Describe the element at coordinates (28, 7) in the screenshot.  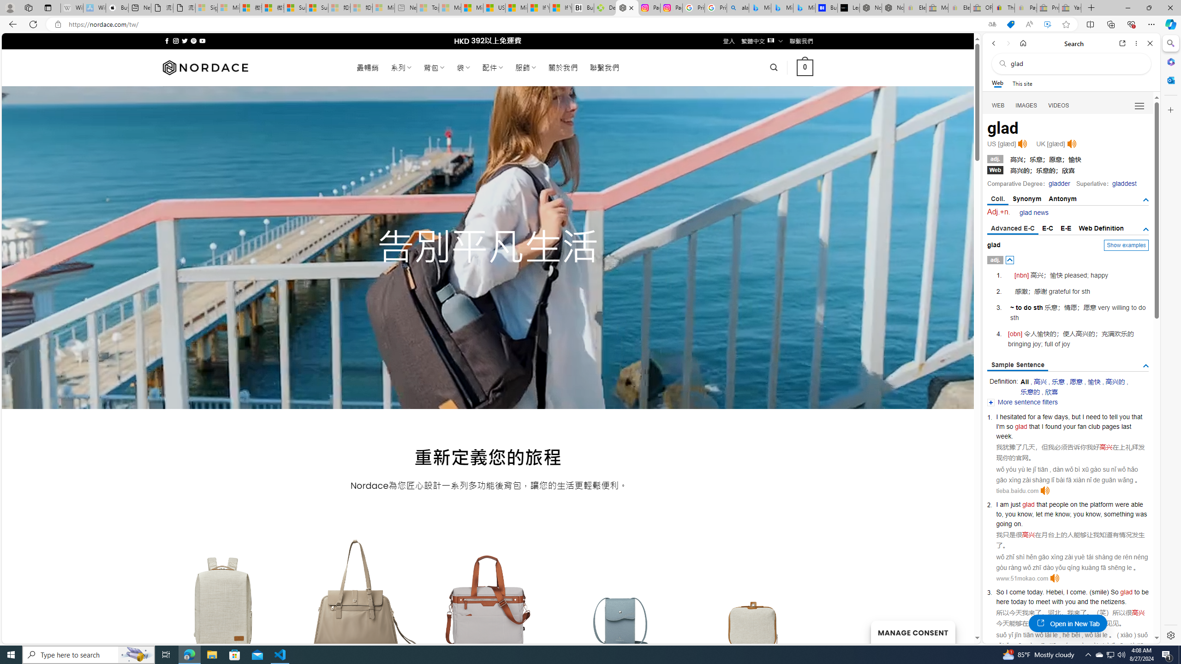
I see `Workspaces` at that location.